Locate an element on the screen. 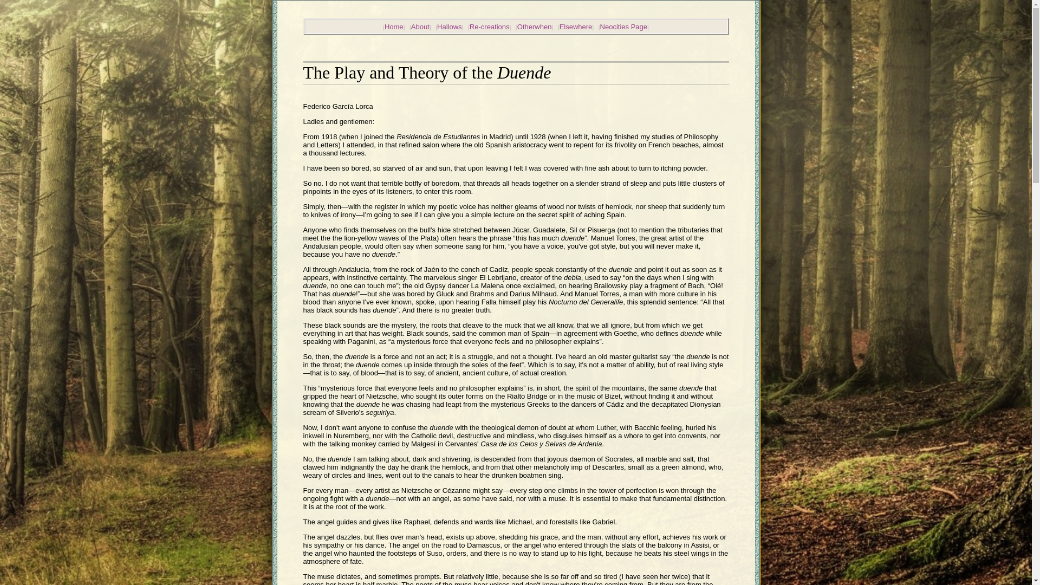 This screenshot has width=1040, height=585. Re-creations is located at coordinates (490, 27).